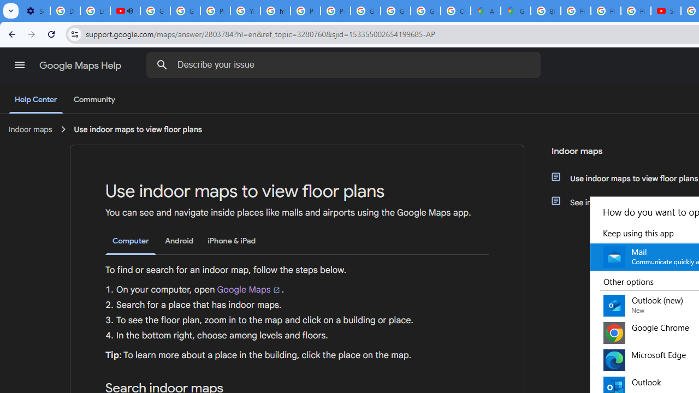 The width and height of the screenshot is (699, 393). What do you see at coordinates (246, 11) in the screenshot?
I see `YouTube` at bounding box center [246, 11].